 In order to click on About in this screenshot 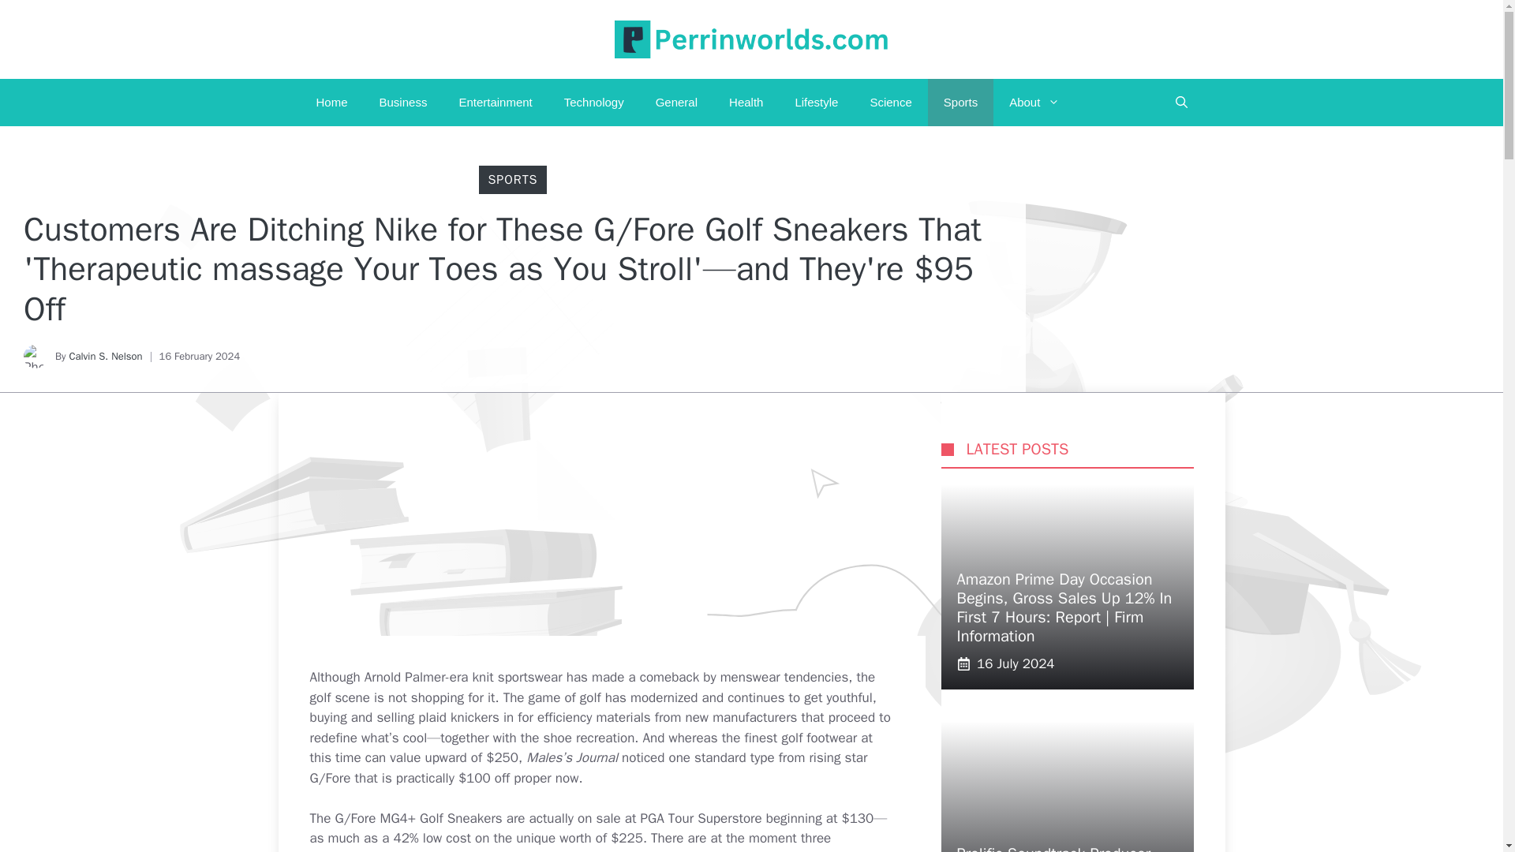, I will do `click(1034, 103)`.